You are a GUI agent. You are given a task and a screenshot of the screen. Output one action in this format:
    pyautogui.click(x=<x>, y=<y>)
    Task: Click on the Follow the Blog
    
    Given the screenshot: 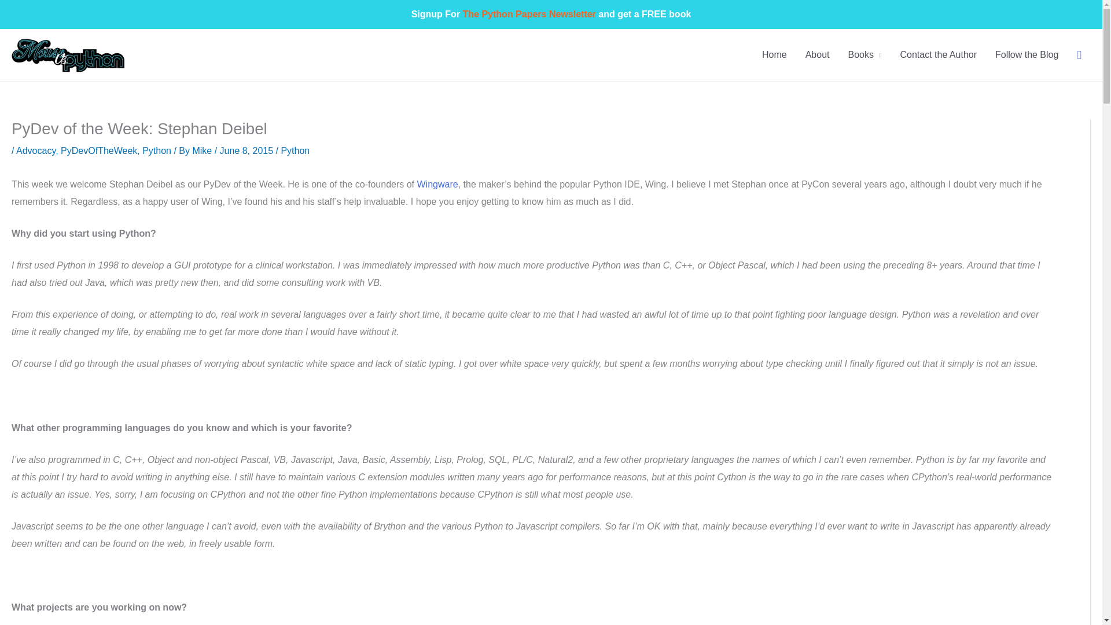 What is the action you would take?
    pyautogui.click(x=1027, y=55)
    